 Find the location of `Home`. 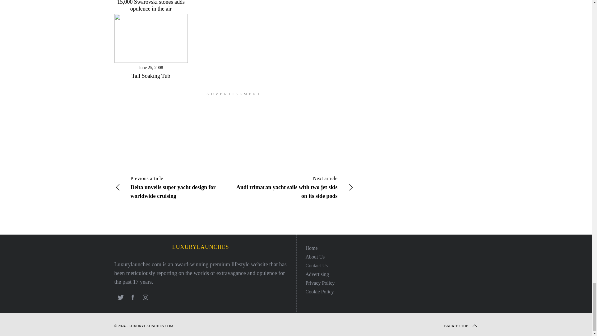

Home is located at coordinates (311, 248).